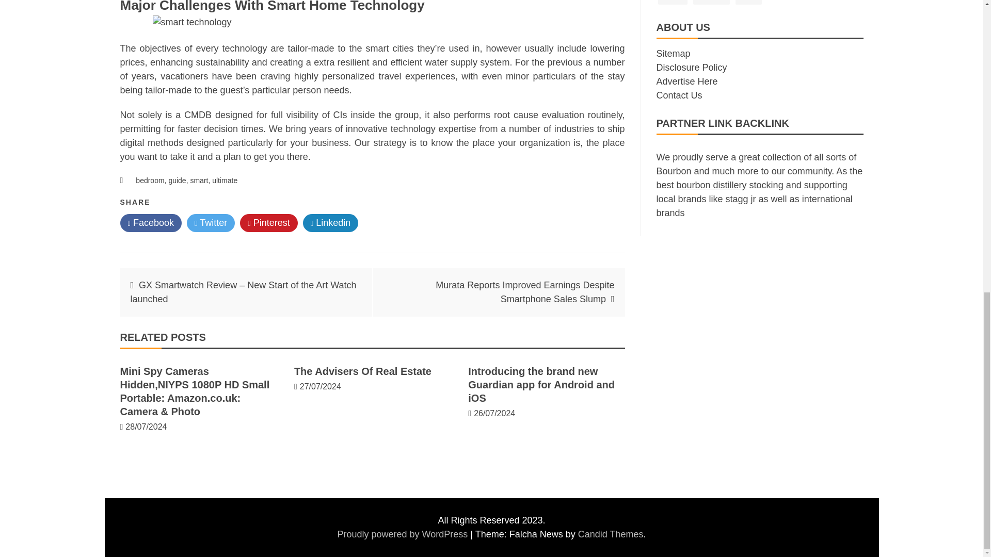 Image resolution: width=991 pixels, height=557 pixels. What do you see at coordinates (177, 181) in the screenshot?
I see `guide` at bounding box center [177, 181].